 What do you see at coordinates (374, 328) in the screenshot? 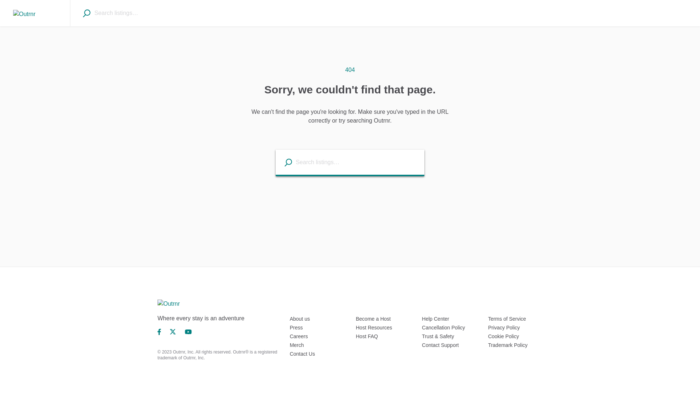
I see `Host Resources` at bounding box center [374, 328].